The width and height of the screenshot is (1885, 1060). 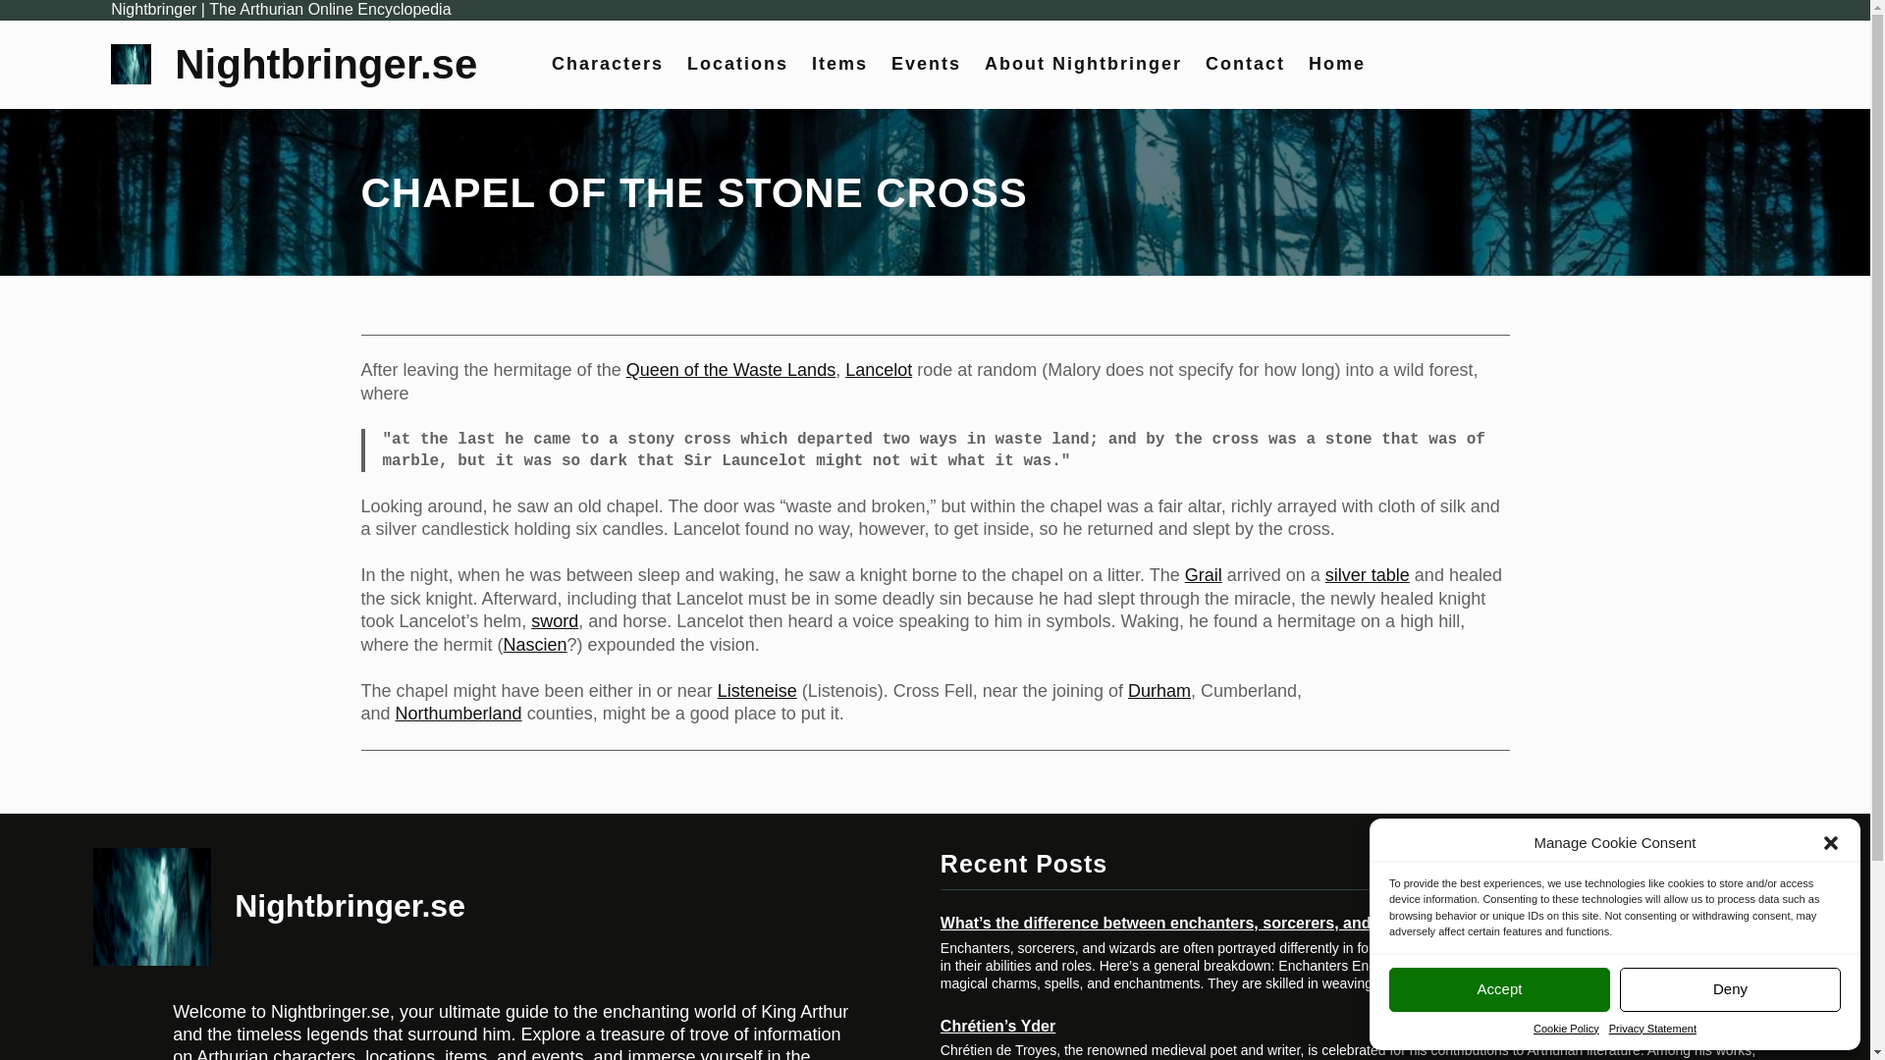 I want to click on Durham, so click(x=1158, y=691).